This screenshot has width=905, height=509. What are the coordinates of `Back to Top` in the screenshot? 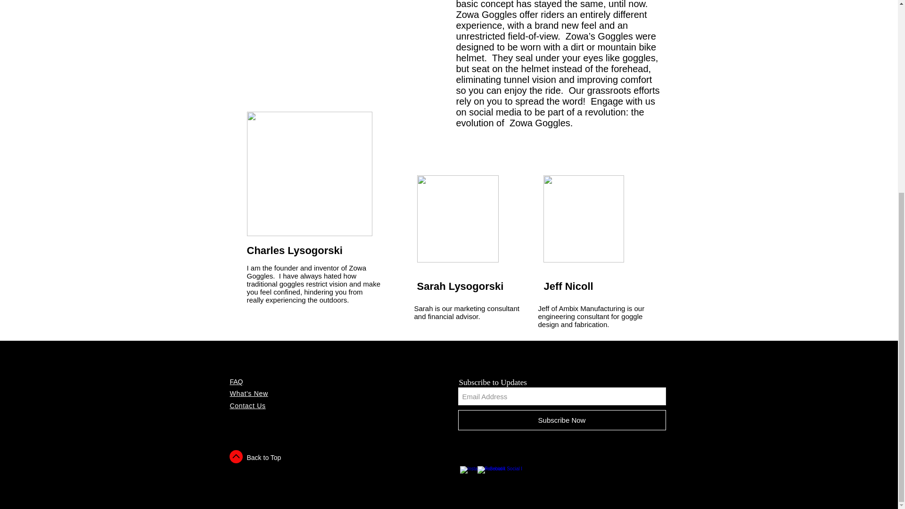 It's located at (264, 457).